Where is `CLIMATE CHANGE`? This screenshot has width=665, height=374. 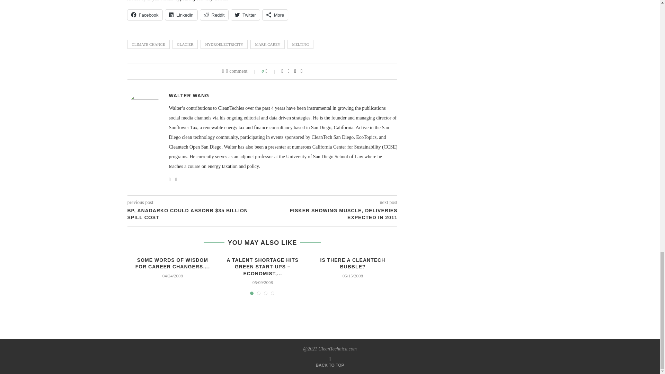
CLIMATE CHANGE is located at coordinates (148, 44).